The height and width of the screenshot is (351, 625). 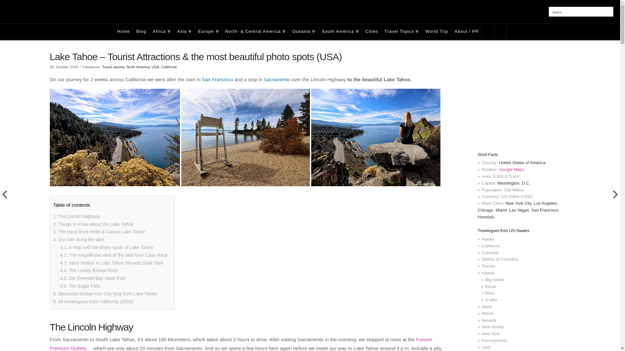 What do you see at coordinates (161, 32) in the screenshot?
I see `Africa` at bounding box center [161, 32].